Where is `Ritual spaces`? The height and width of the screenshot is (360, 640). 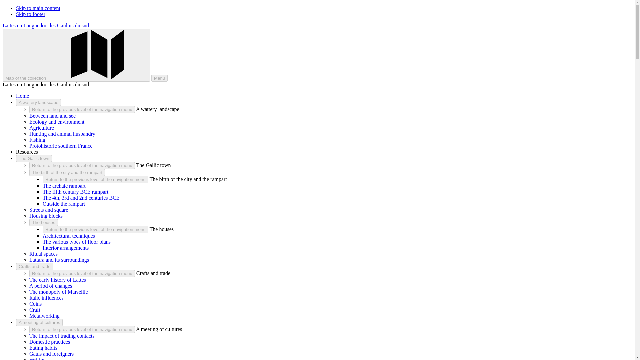
Ritual spaces is located at coordinates (43, 254).